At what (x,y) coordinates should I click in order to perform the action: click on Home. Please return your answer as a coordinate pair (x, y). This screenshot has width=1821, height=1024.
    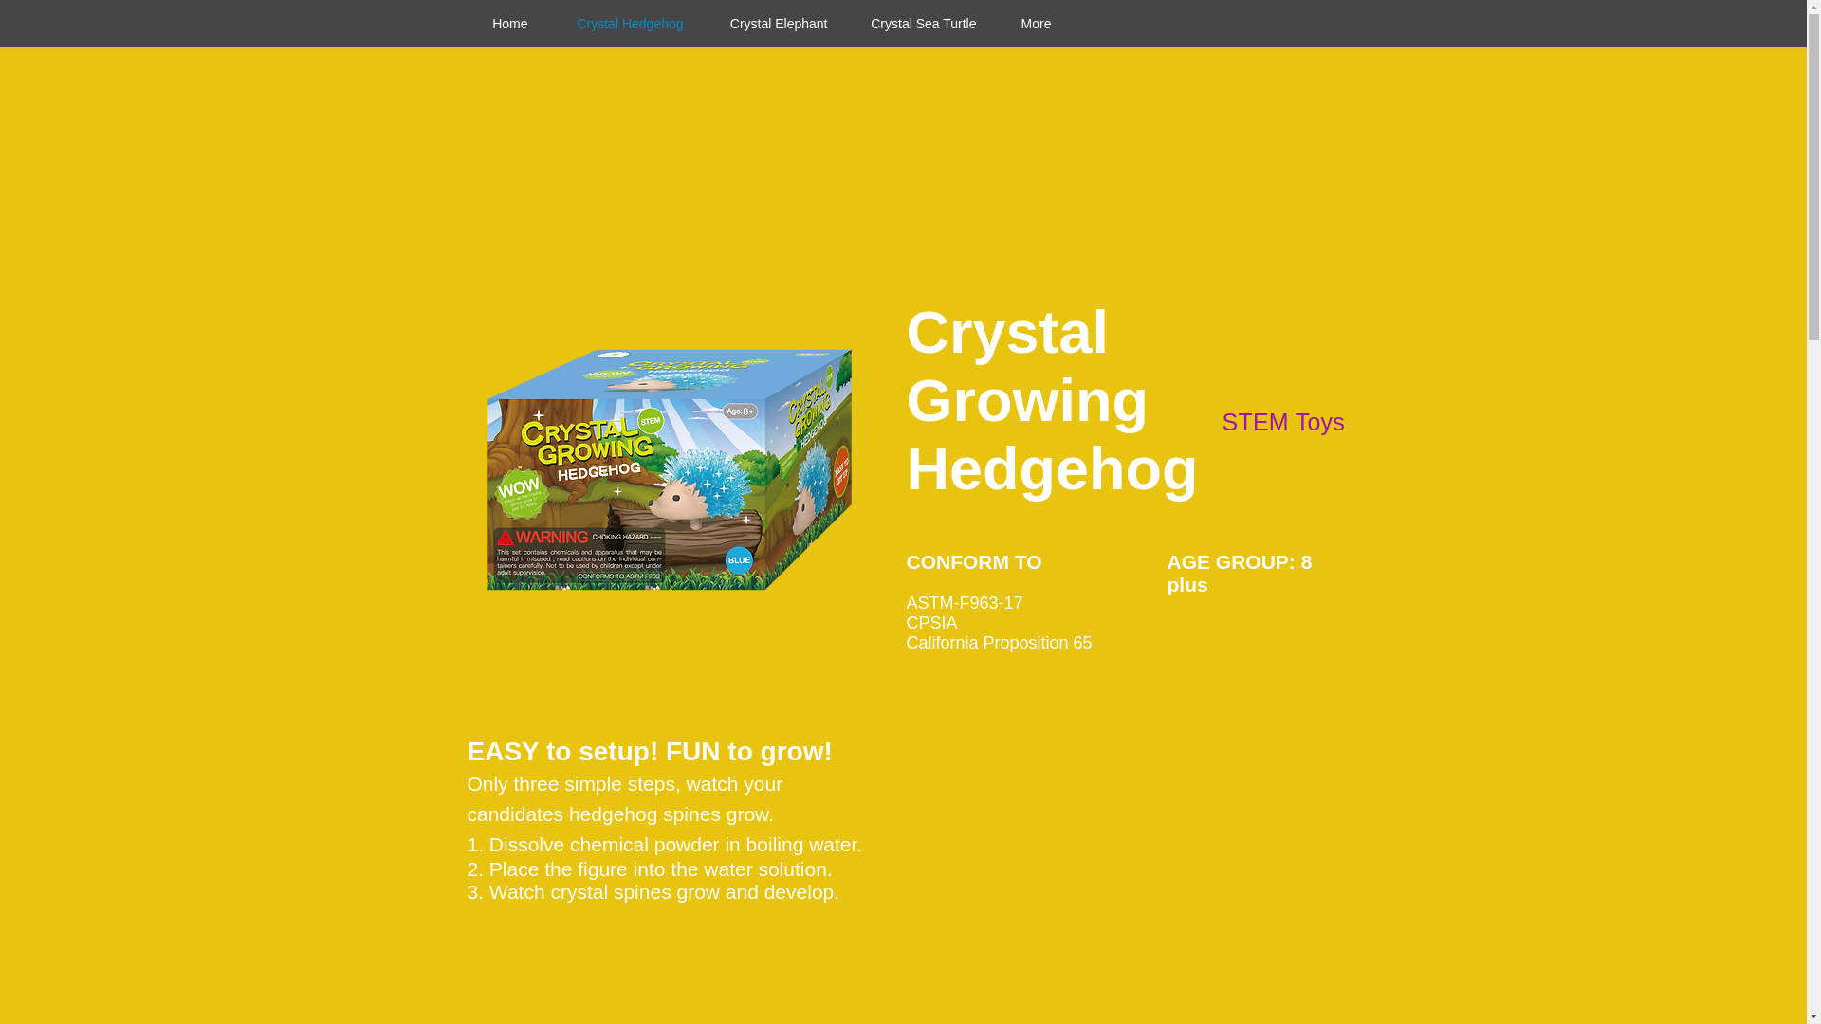
    Looking at the image, I should click on (505, 23).